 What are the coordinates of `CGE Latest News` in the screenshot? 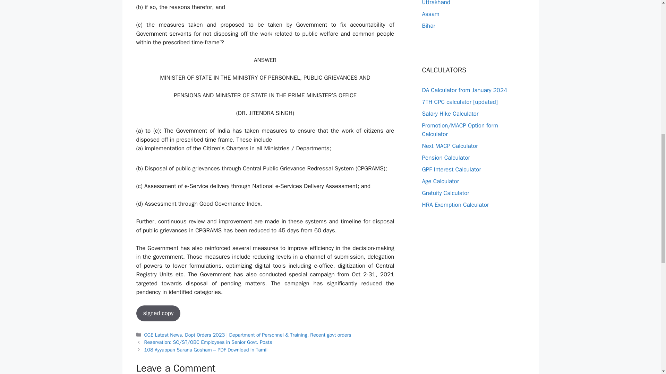 It's located at (163, 335).